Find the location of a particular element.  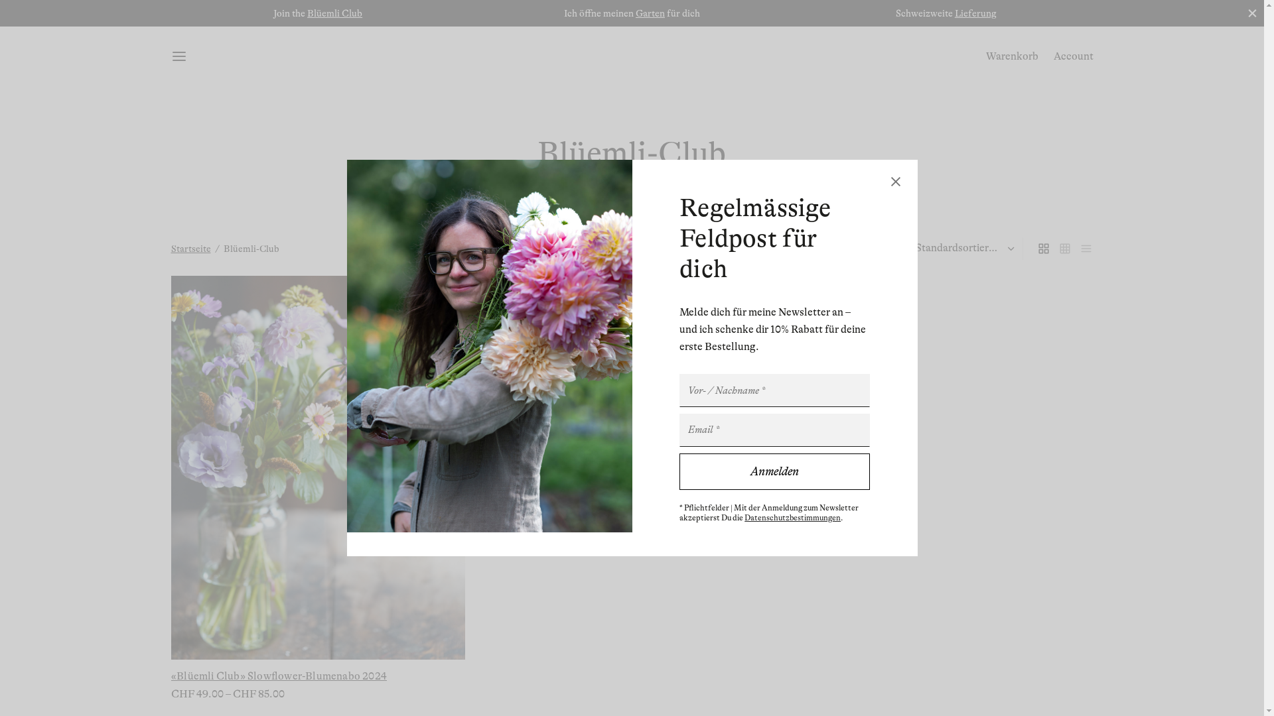

Close (Esc) is located at coordinates (896, 182).